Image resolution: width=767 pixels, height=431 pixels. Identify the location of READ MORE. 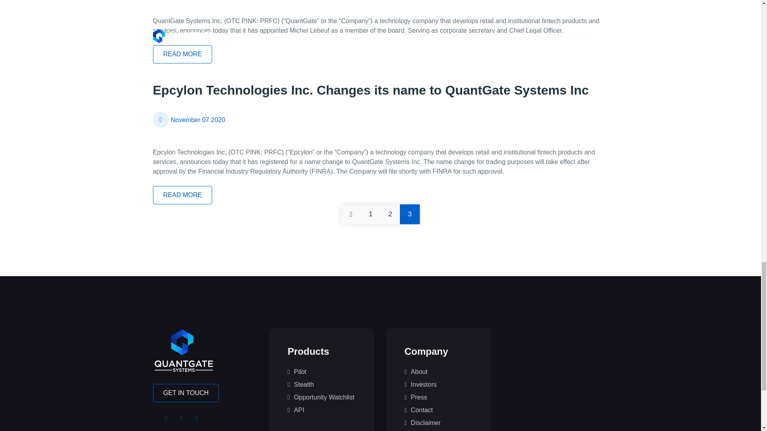
(182, 195).